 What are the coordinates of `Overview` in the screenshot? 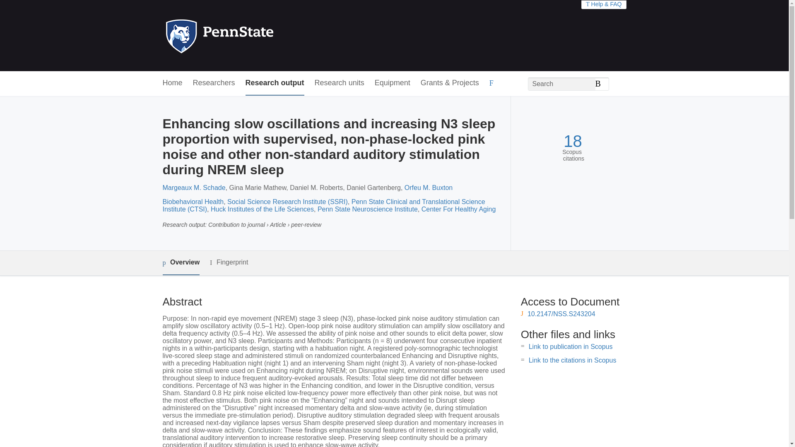 It's located at (181, 263).